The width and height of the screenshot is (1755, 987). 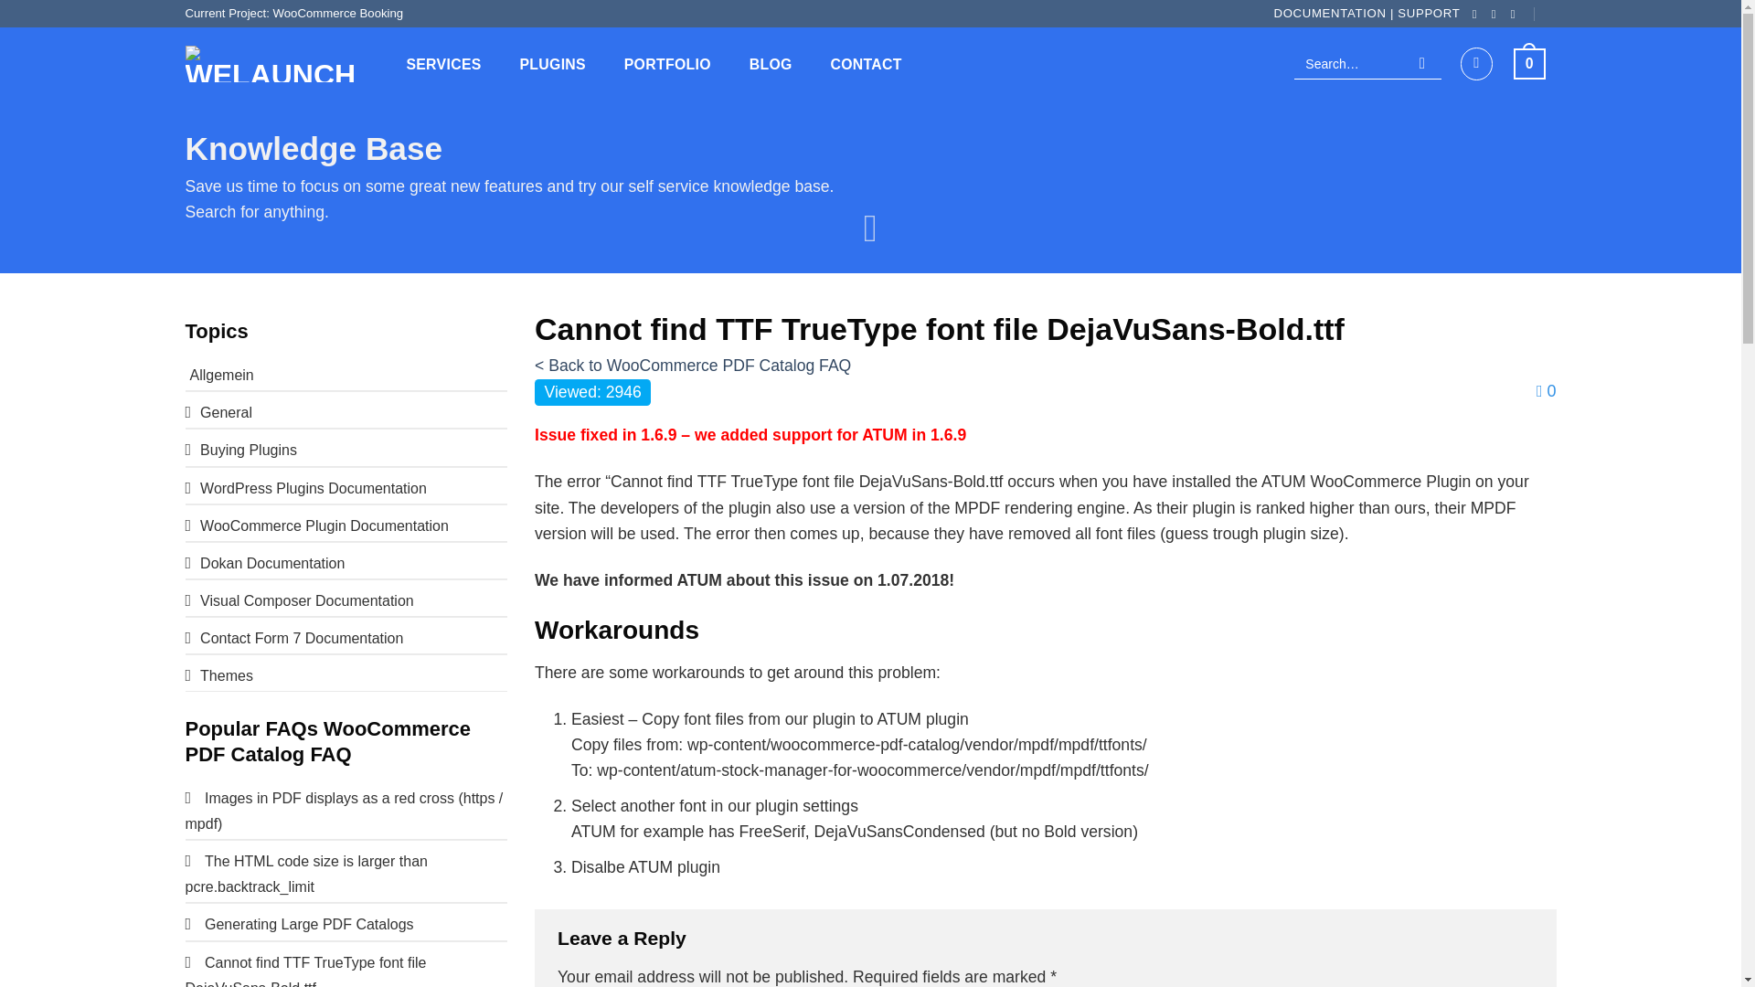 What do you see at coordinates (293, 638) in the screenshot?
I see `Contact Form 7 Documentation` at bounding box center [293, 638].